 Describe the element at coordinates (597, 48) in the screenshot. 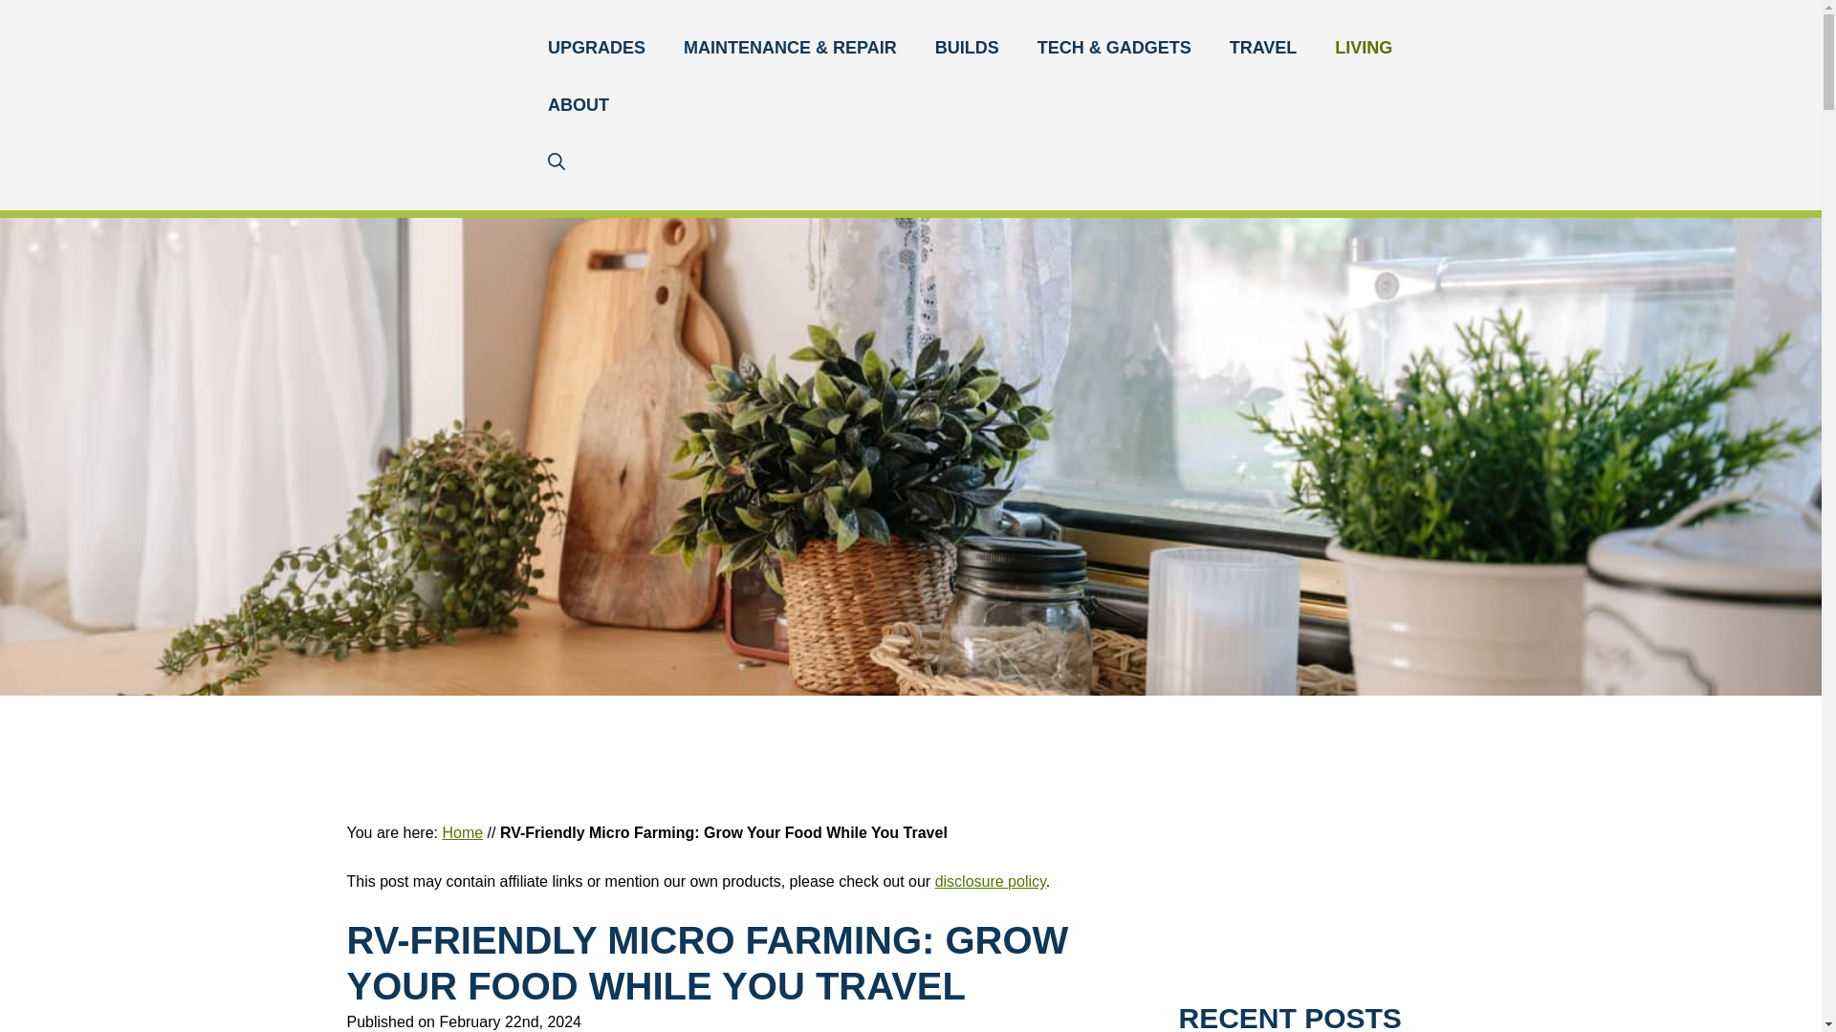

I see `UPGRADES` at that location.